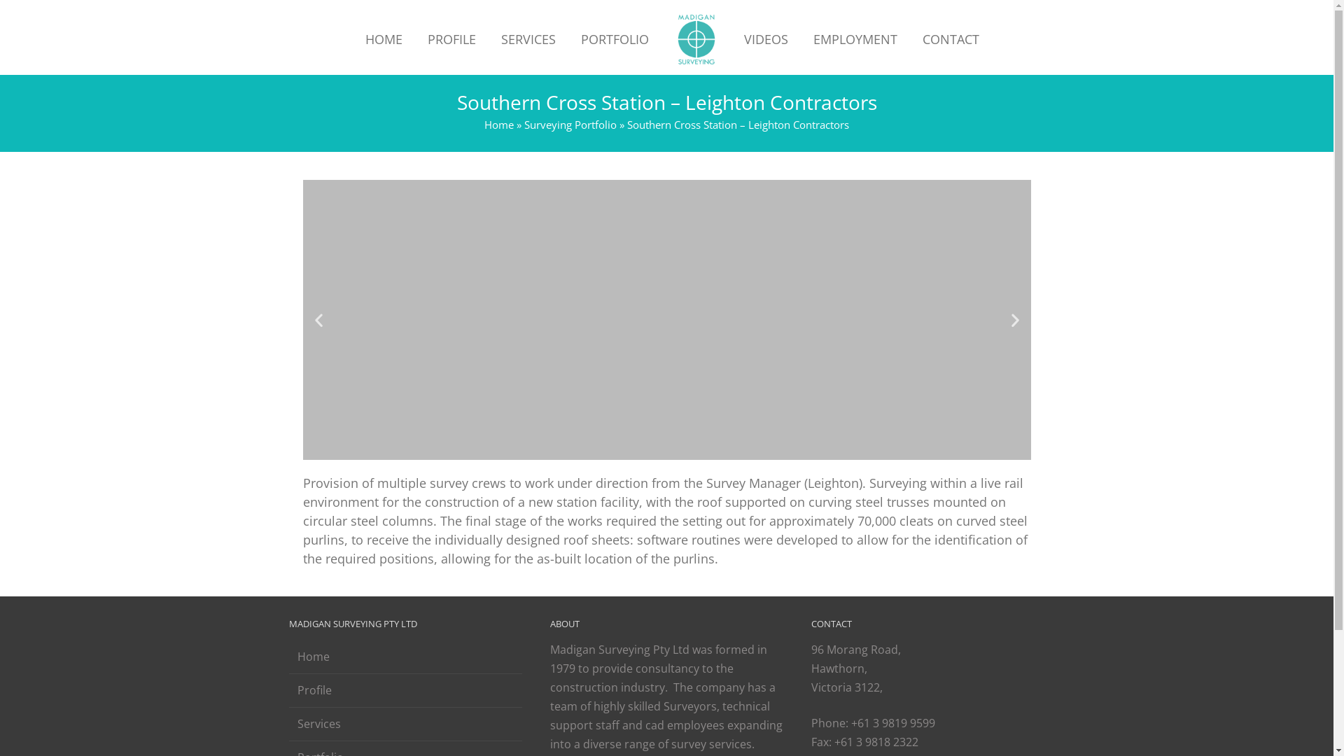  I want to click on HOME, so click(384, 39).